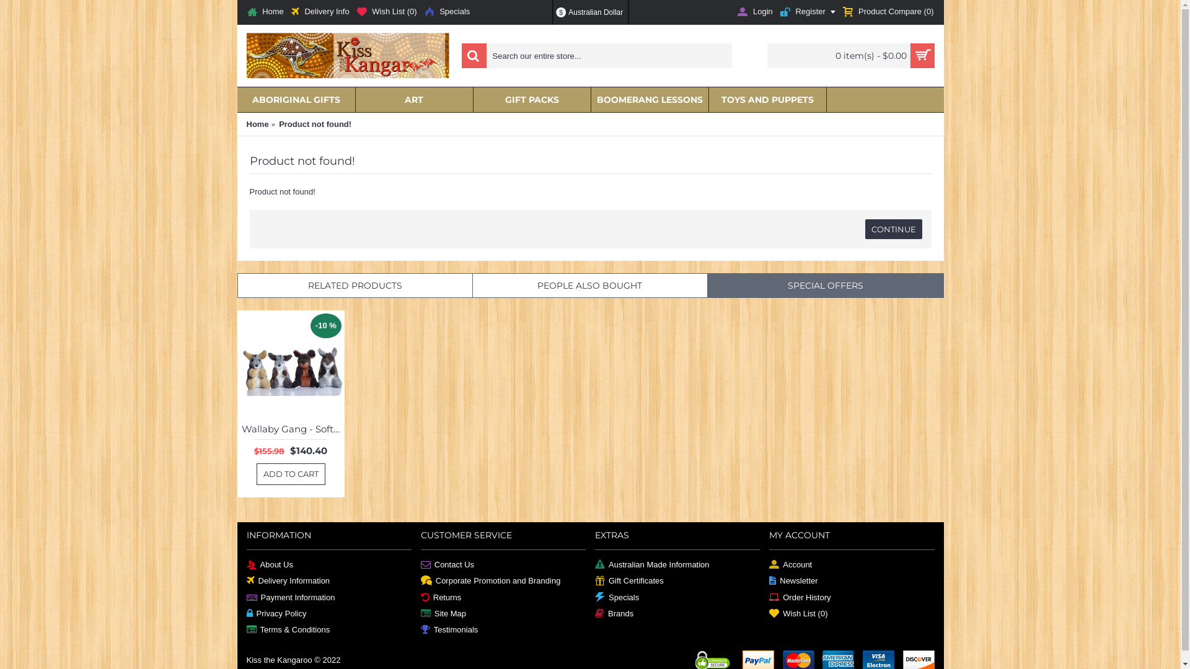 The image size is (1190, 669). Describe the element at coordinates (503, 581) in the screenshot. I see `Corporate Promotion and Branding` at that location.